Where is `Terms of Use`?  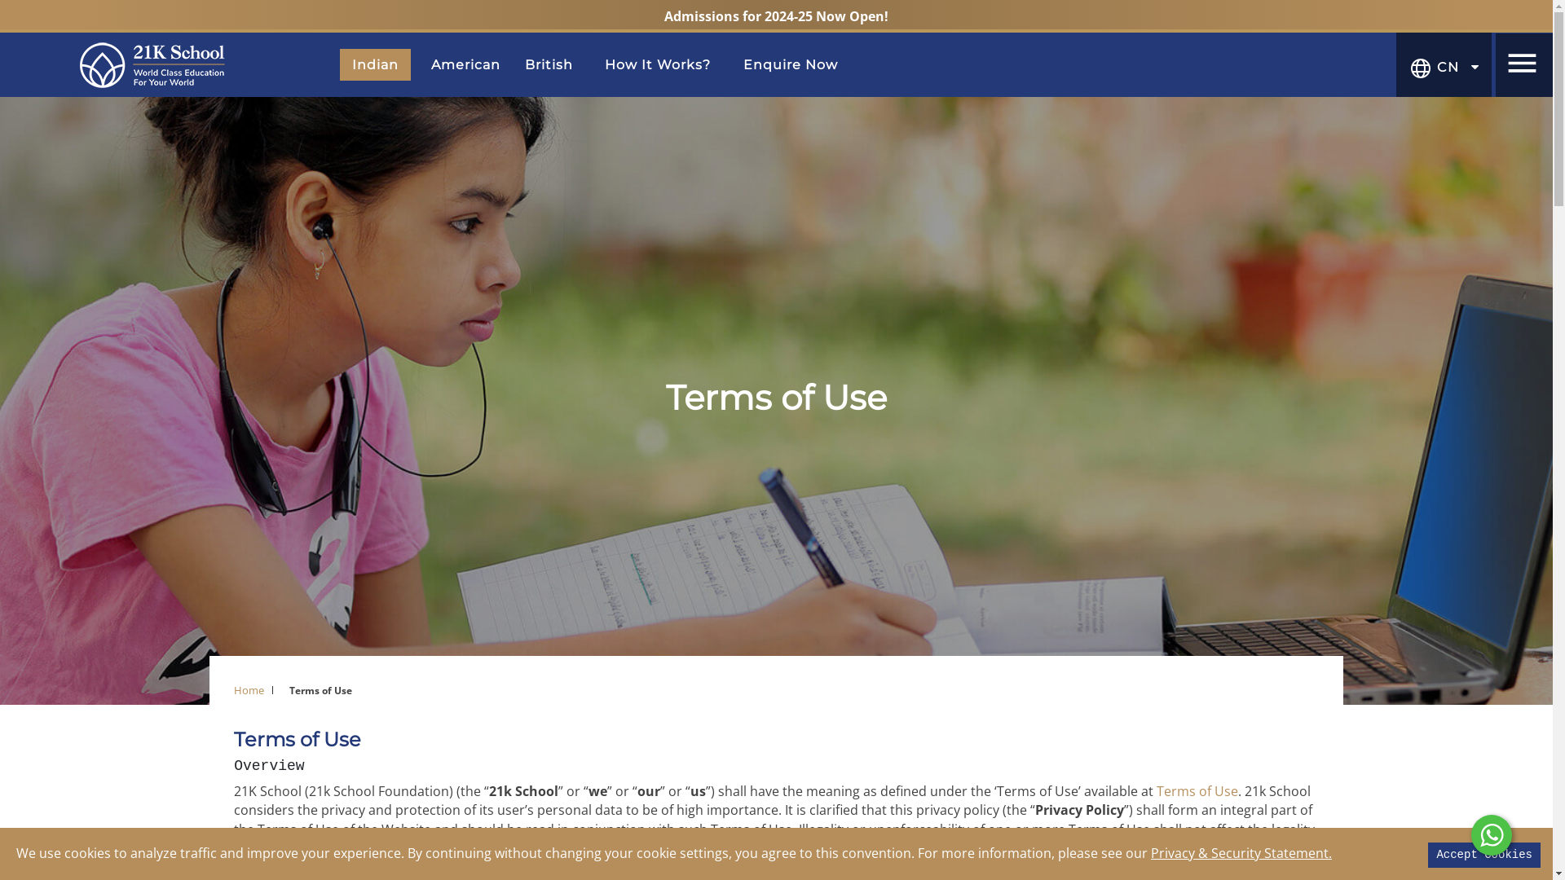 Terms of Use is located at coordinates (1197, 791).